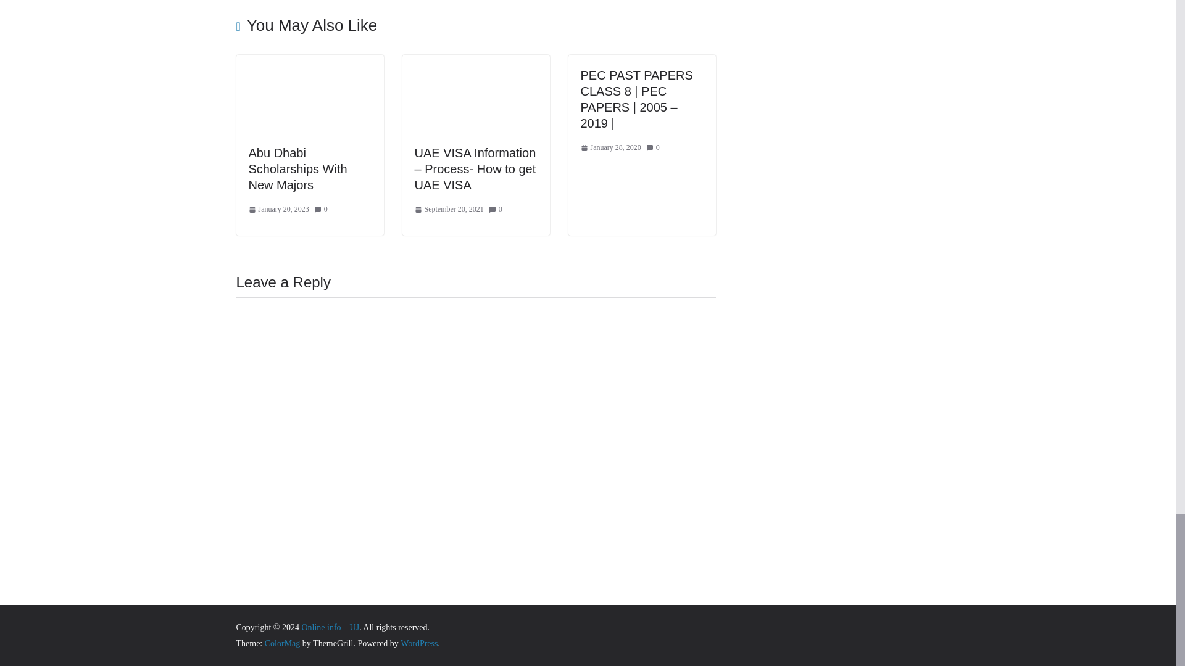  What do you see at coordinates (309, 63) in the screenshot?
I see `Abu Dhabi Scholarships With New Majors` at bounding box center [309, 63].